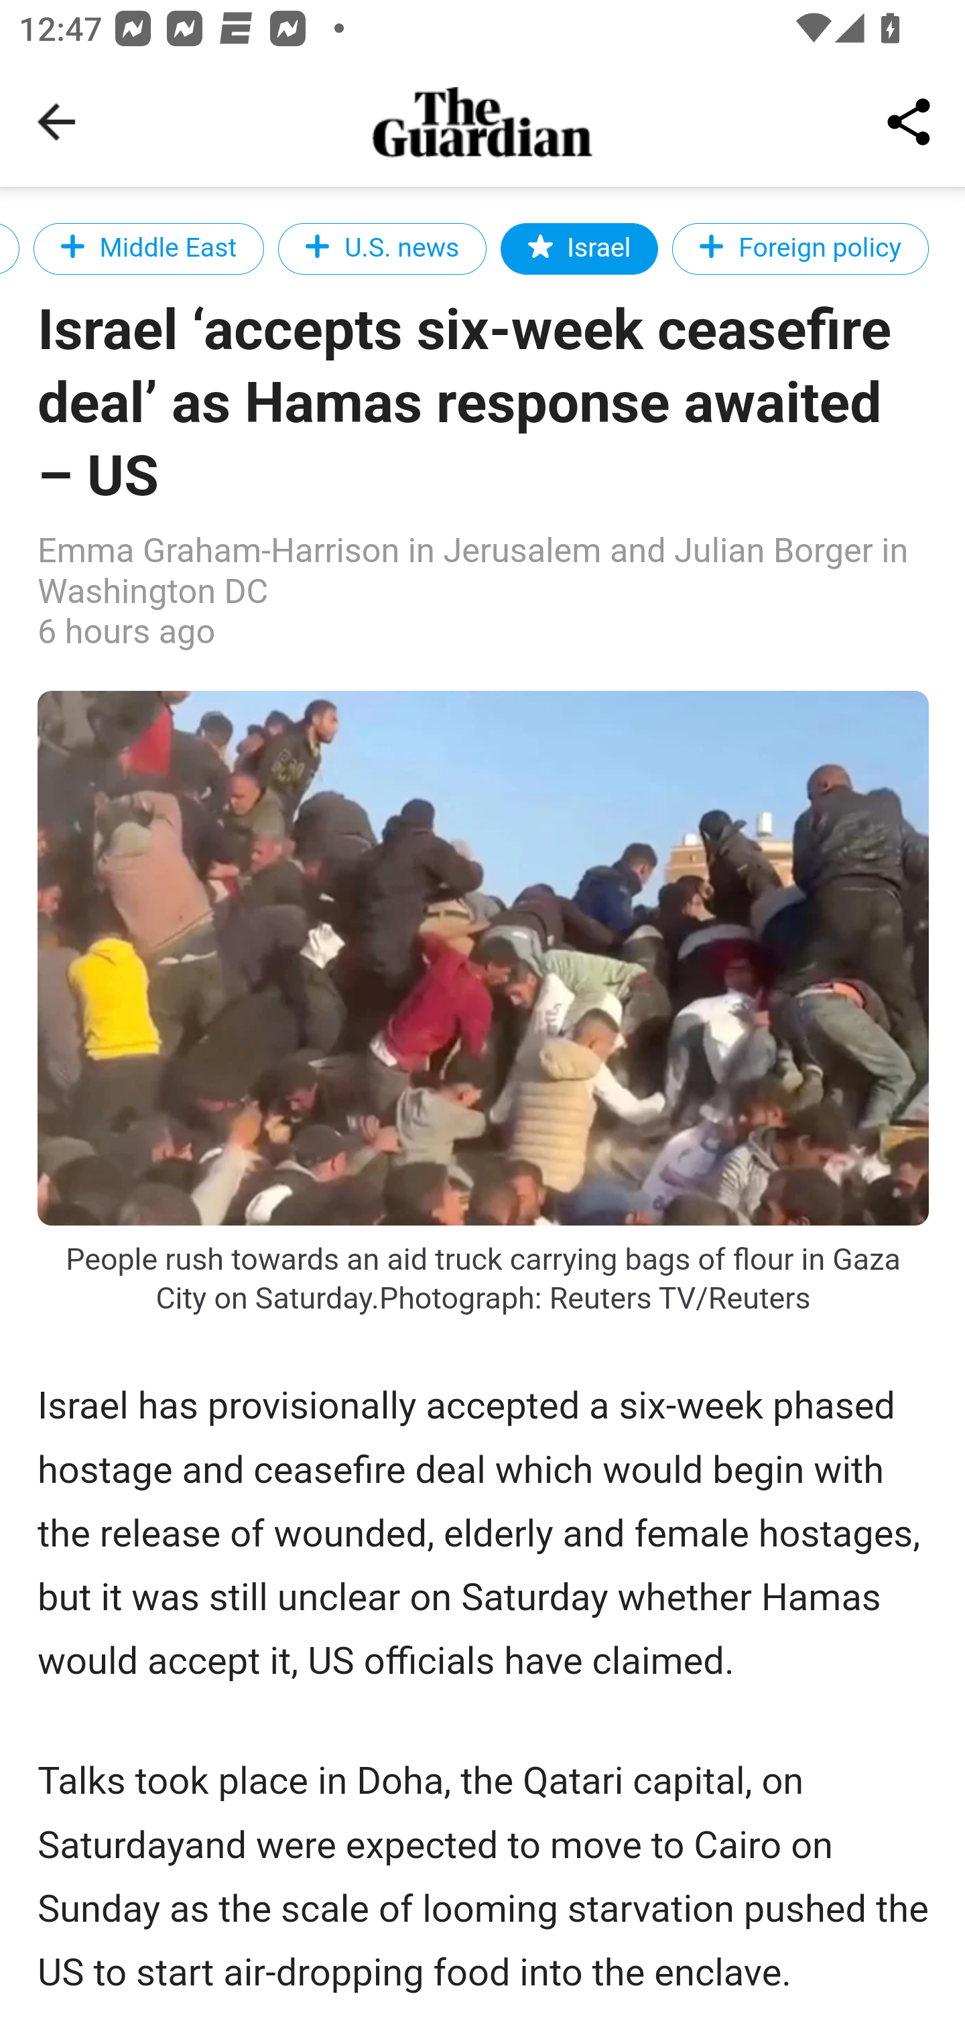  Describe the element at coordinates (148, 248) in the screenshot. I see `Middle East` at that location.